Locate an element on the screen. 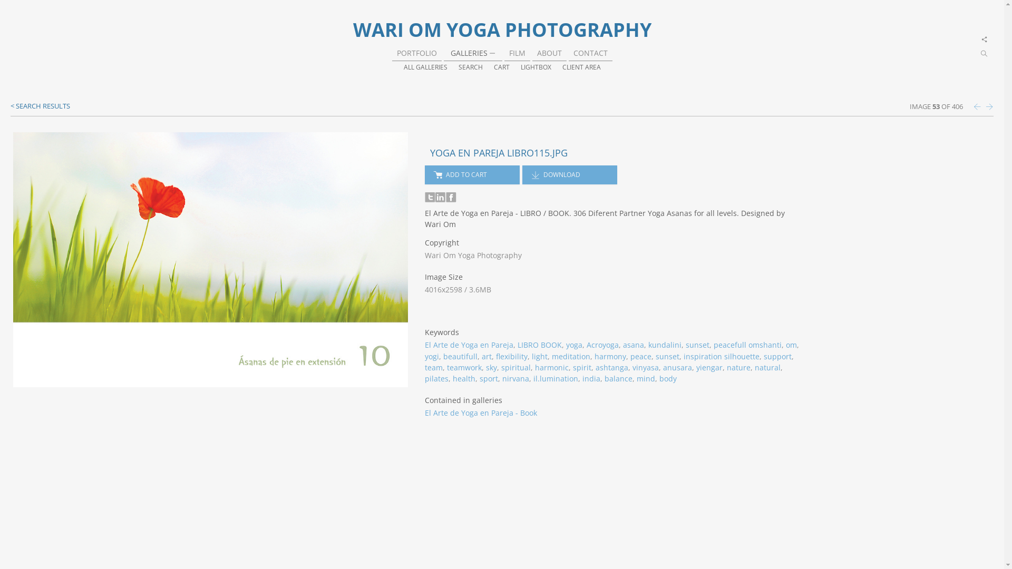 The height and width of the screenshot is (569, 1012). anusara is located at coordinates (678, 368).